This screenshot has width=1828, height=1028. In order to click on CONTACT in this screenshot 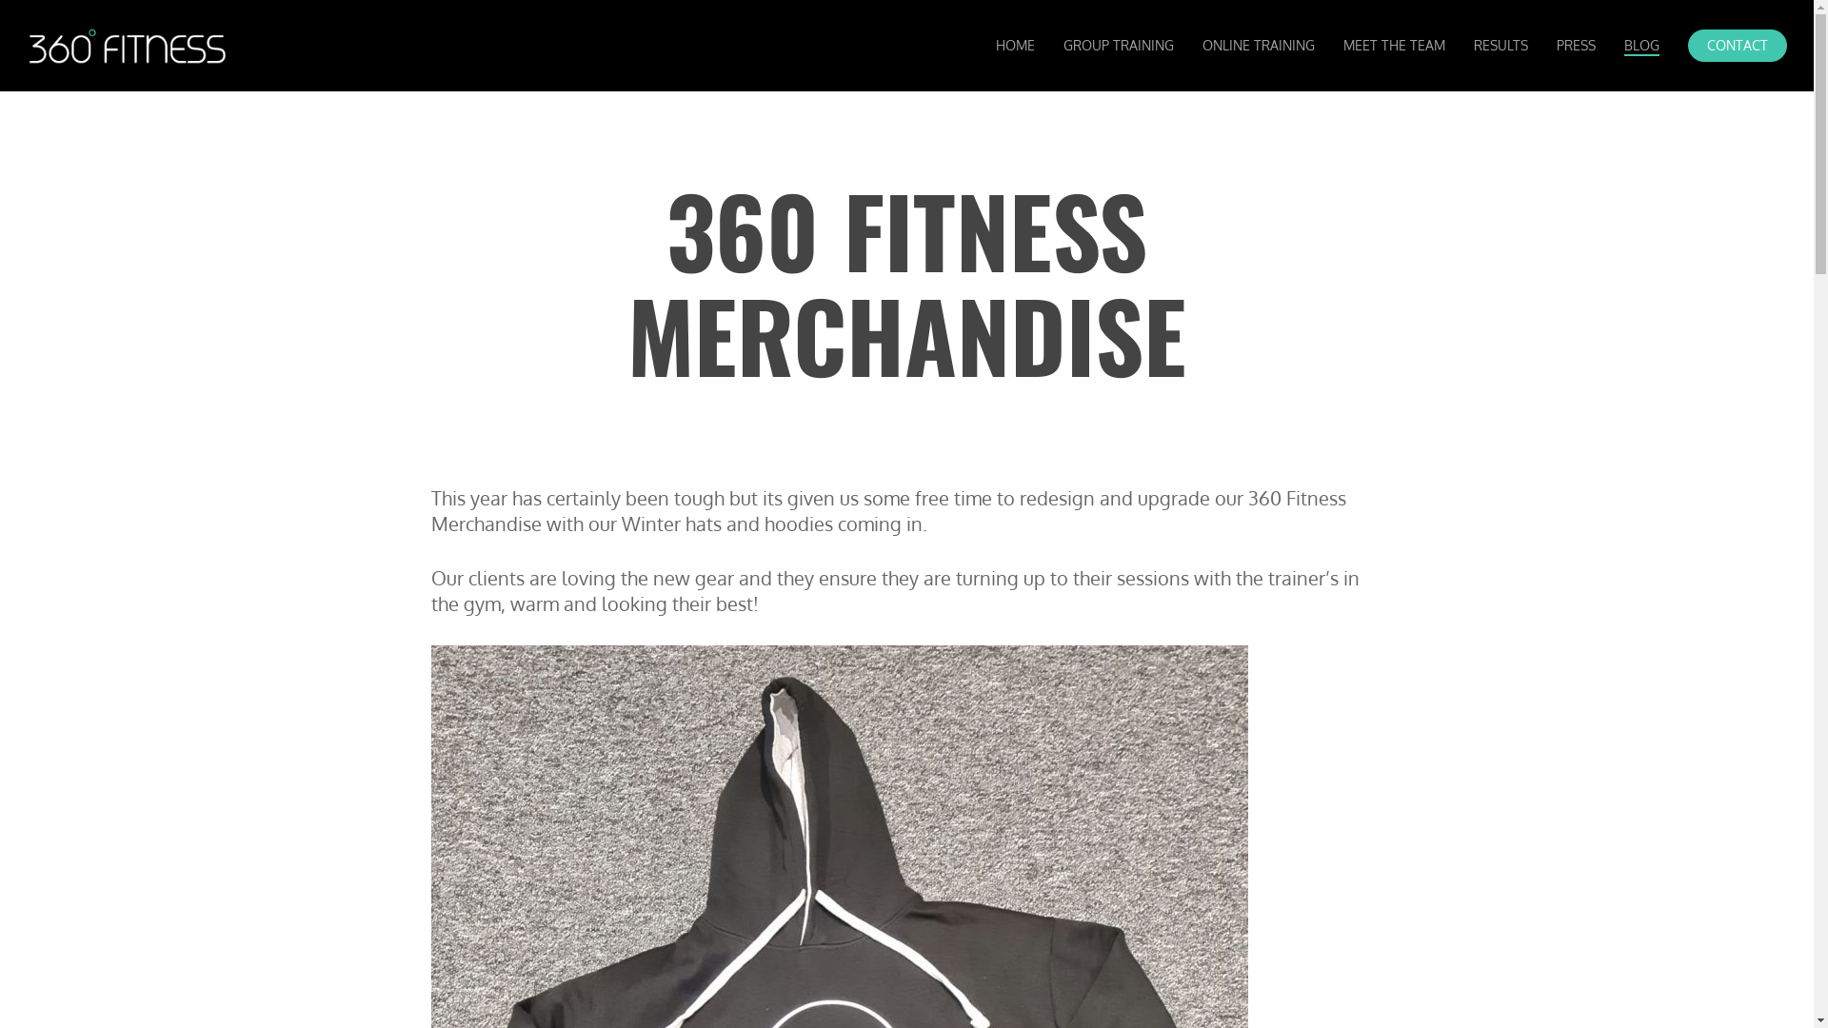, I will do `click(1738, 46)`.